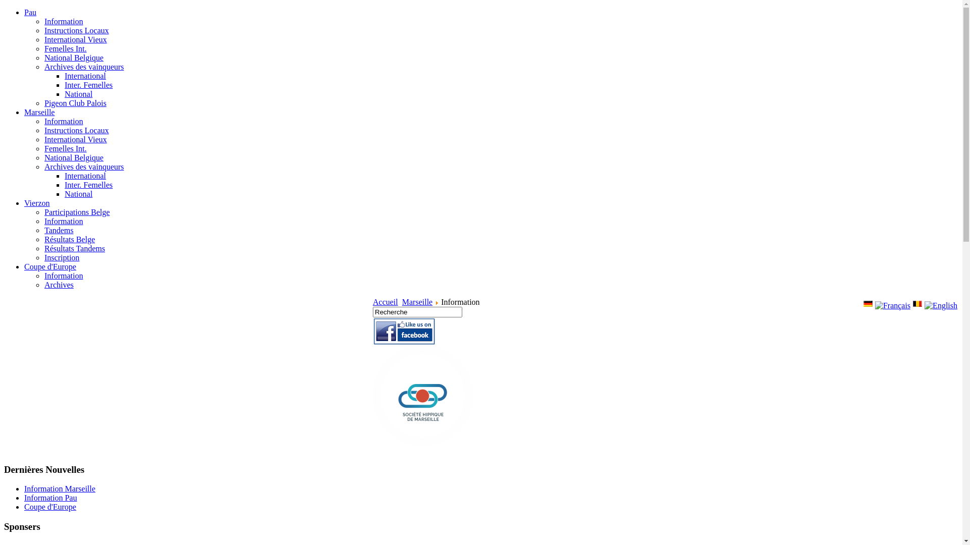  I want to click on Coupe d'Europe, so click(51, 266).